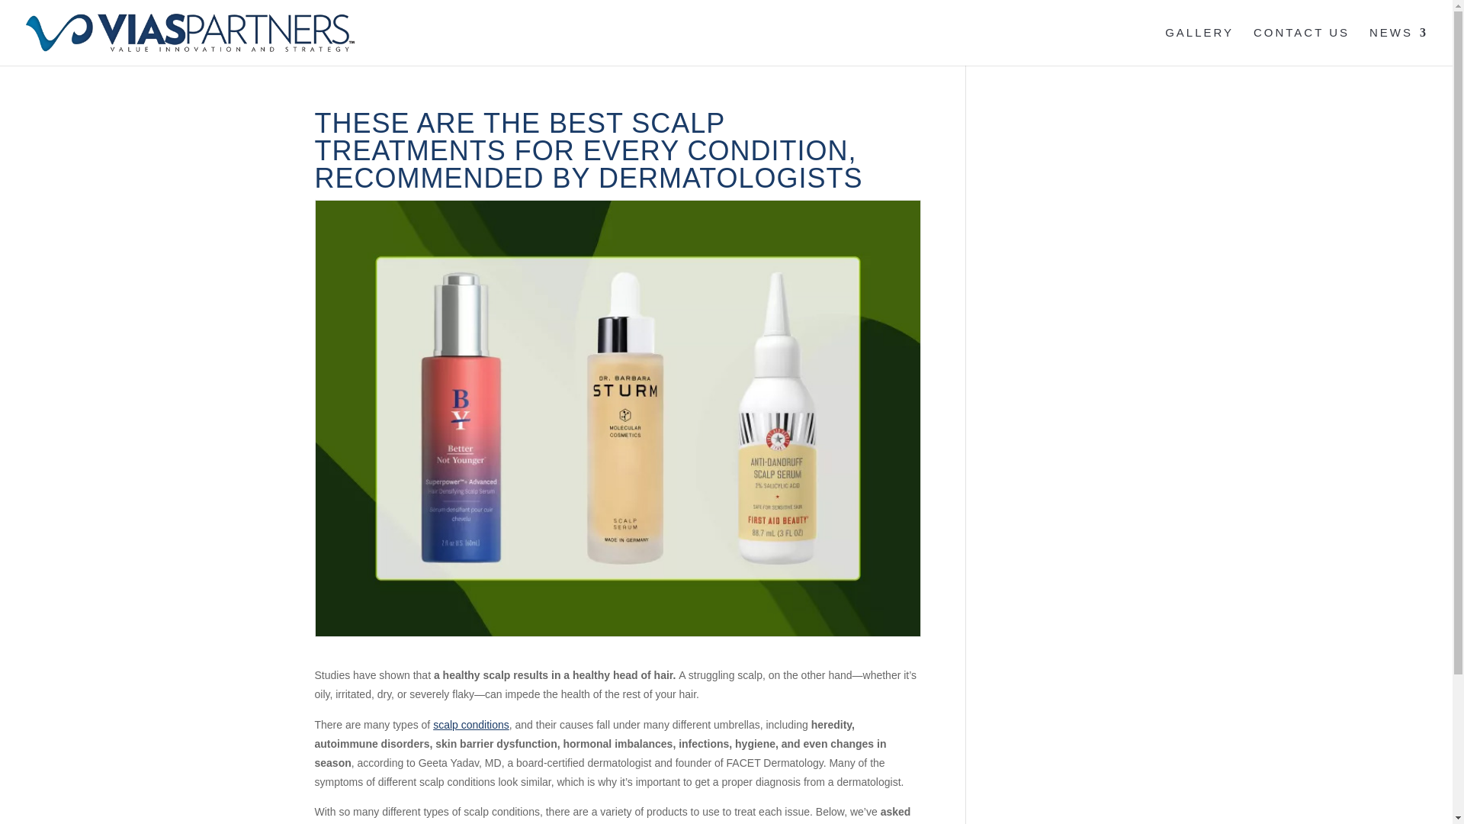 The height and width of the screenshot is (824, 1464). What do you see at coordinates (1199, 46) in the screenshot?
I see `GALLERY` at bounding box center [1199, 46].